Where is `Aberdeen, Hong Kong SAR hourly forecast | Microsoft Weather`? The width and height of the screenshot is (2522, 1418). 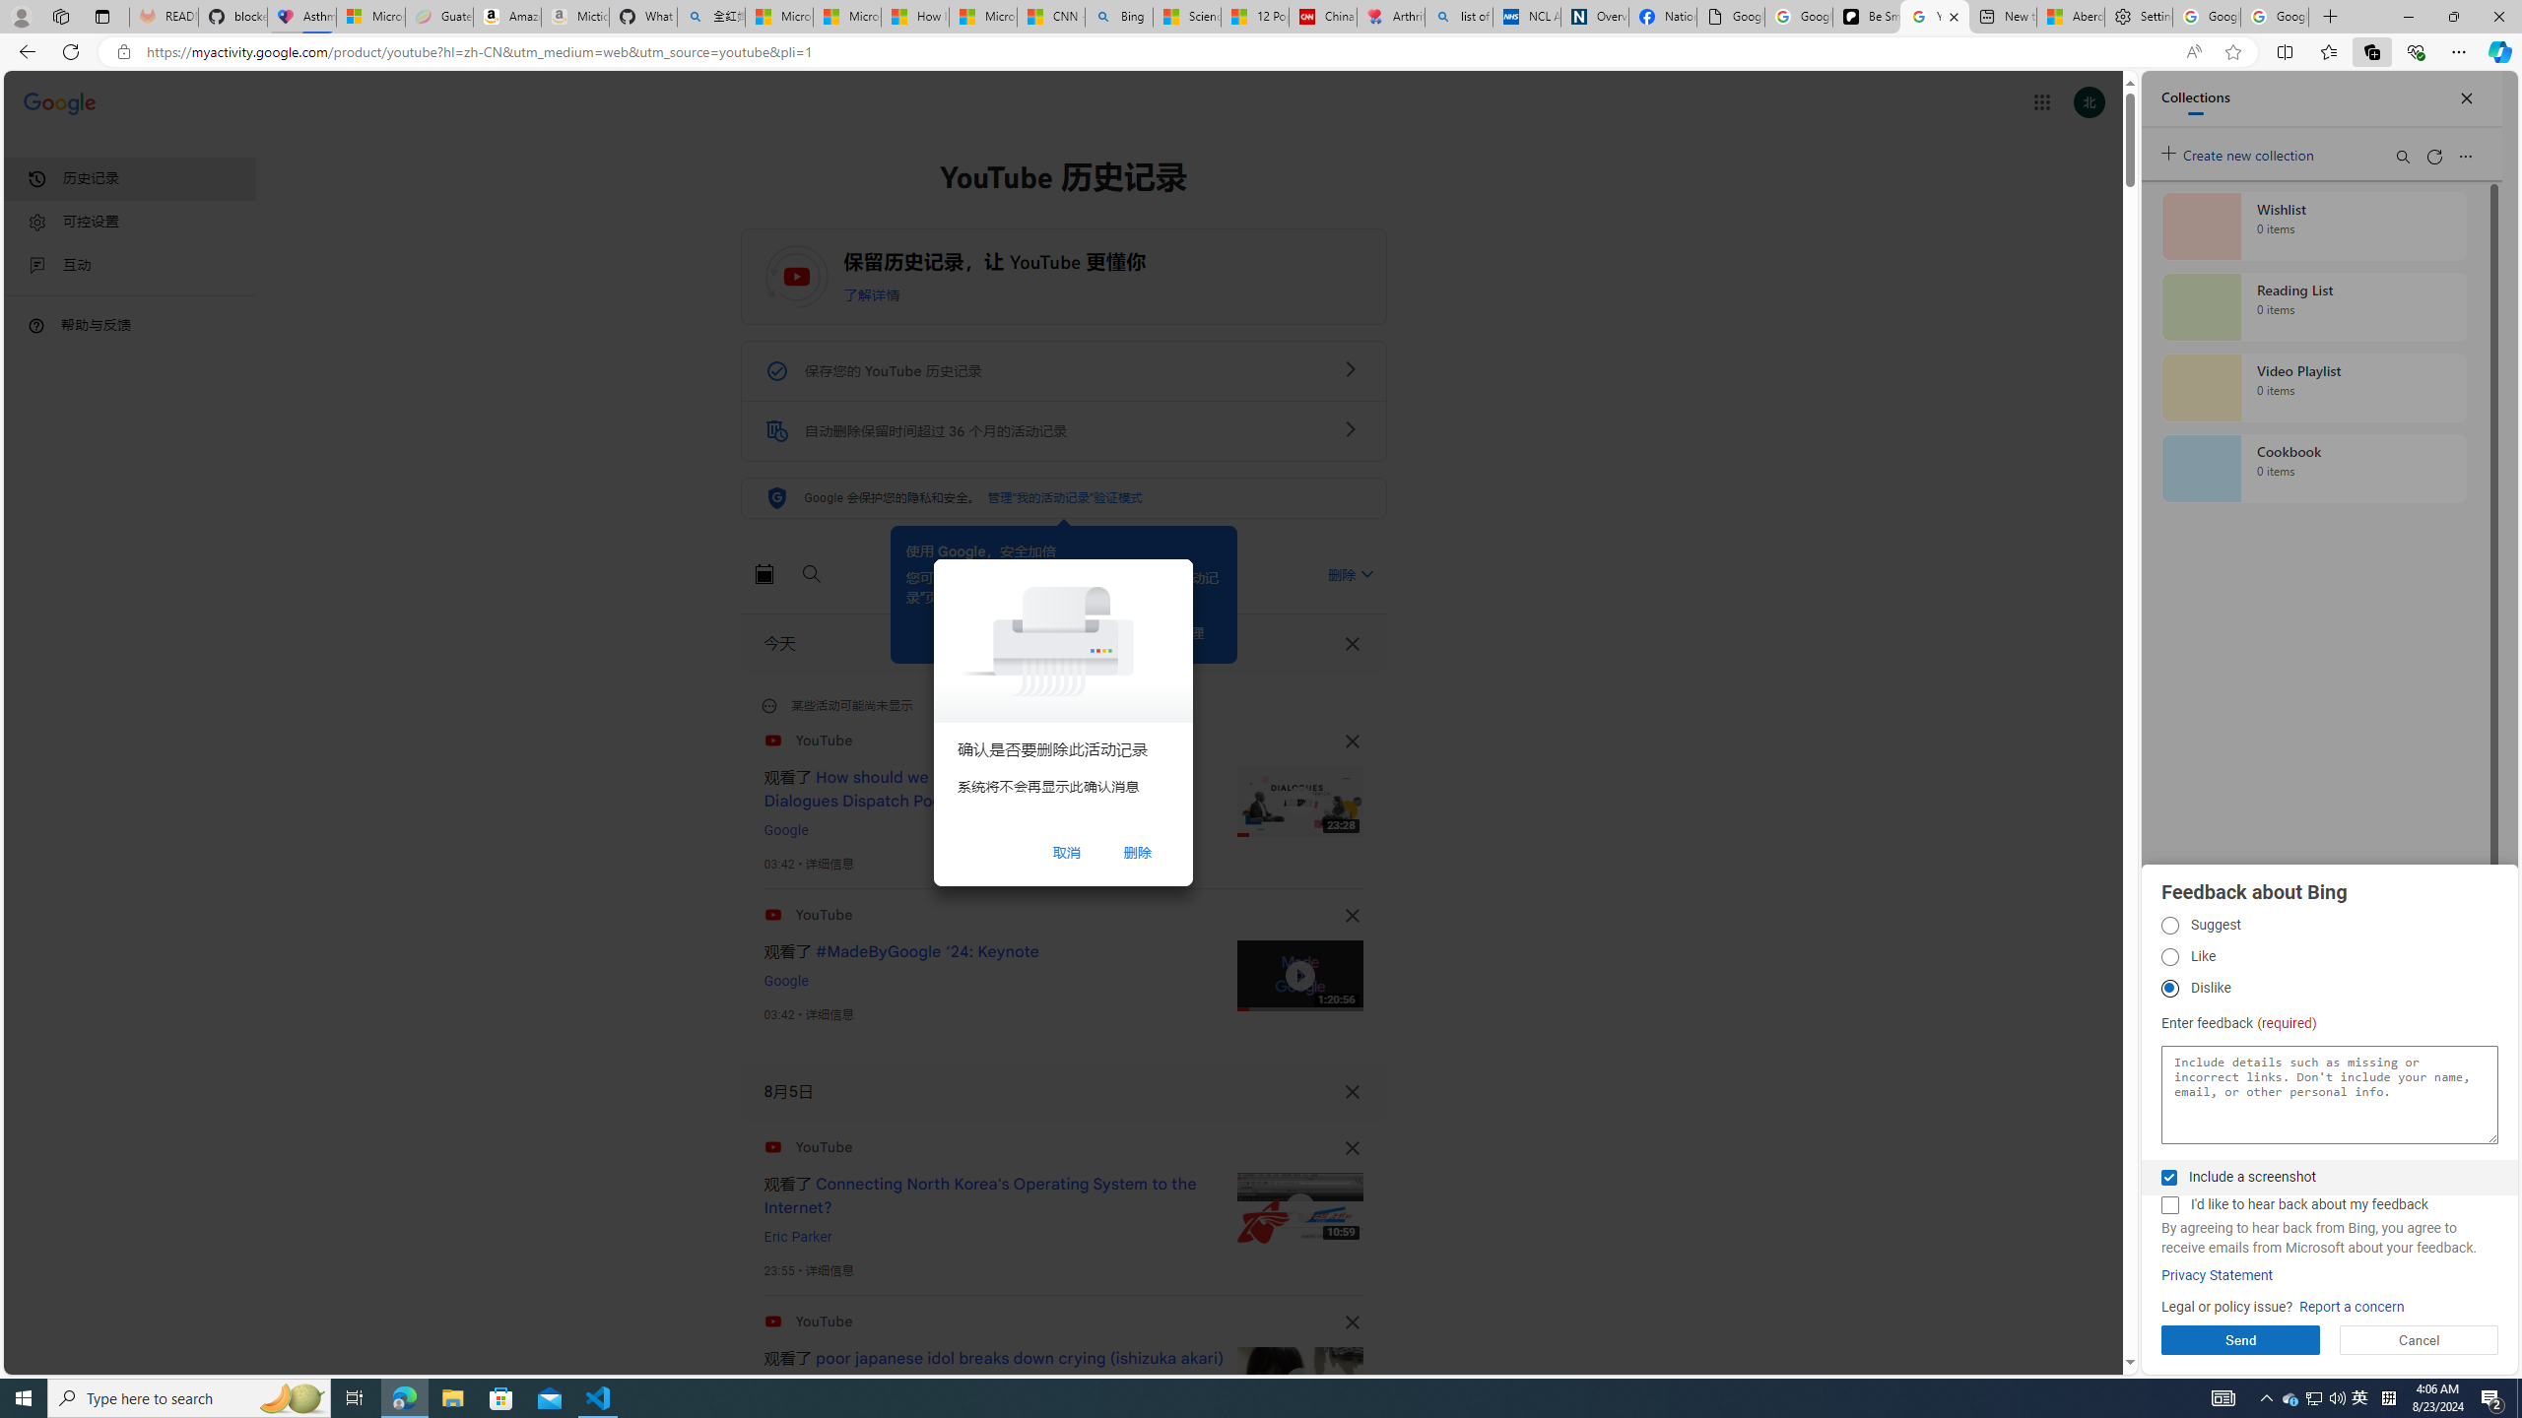
Aberdeen, Hong Kong SAR hourly forecast | Microsoft Weather is located at coordinates (2071, 17).